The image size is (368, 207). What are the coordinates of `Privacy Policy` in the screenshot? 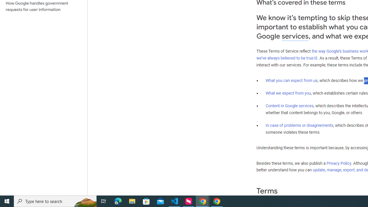 It's located at (339, 163).